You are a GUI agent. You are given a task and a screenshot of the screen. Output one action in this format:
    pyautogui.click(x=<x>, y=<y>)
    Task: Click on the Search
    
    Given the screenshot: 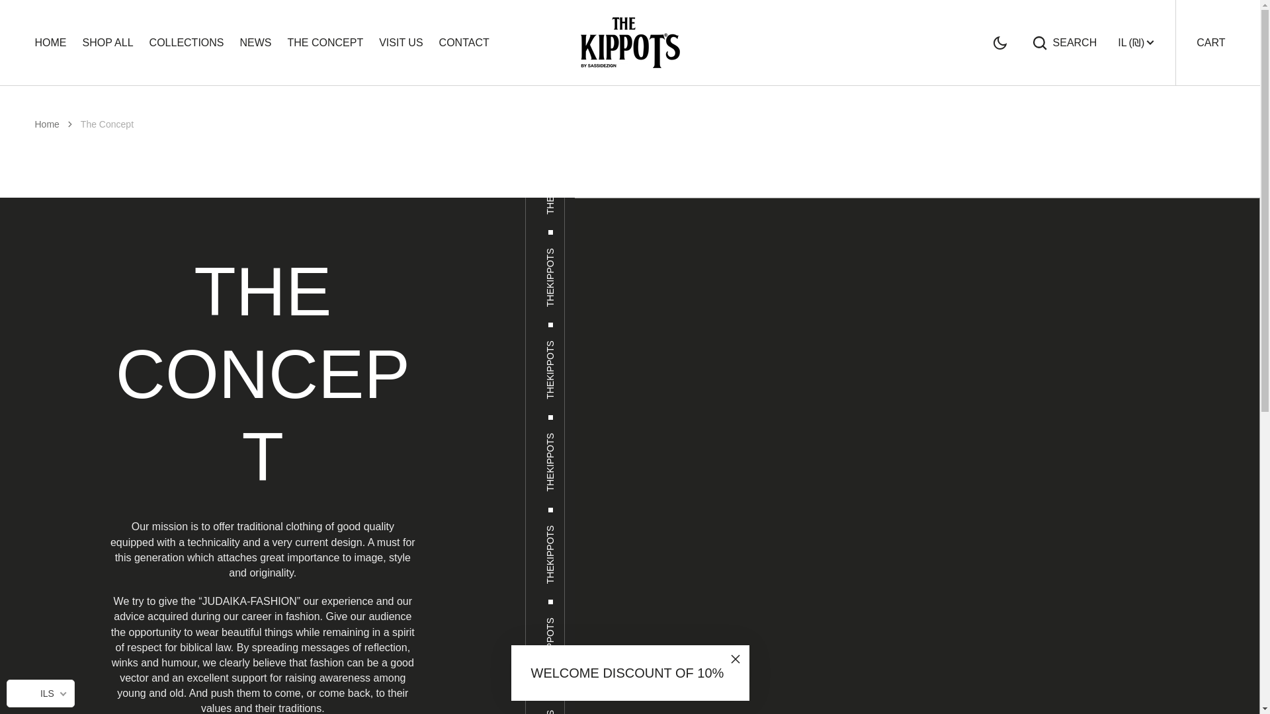 What is the action you would take?
    pyautogui.click(x=50, y=42)
    